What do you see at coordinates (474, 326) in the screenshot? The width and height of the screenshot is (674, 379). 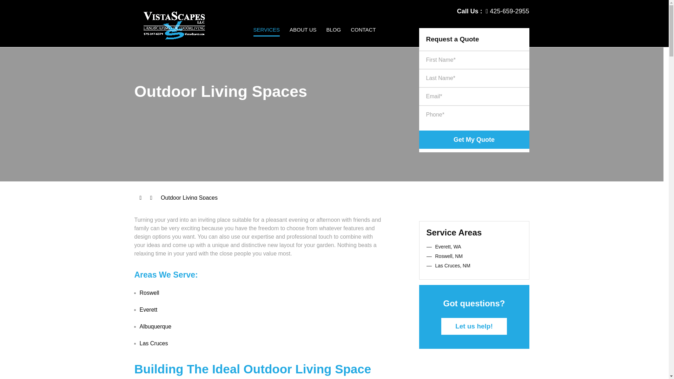 I see `Let us help!` at bounding box center [474, 326].